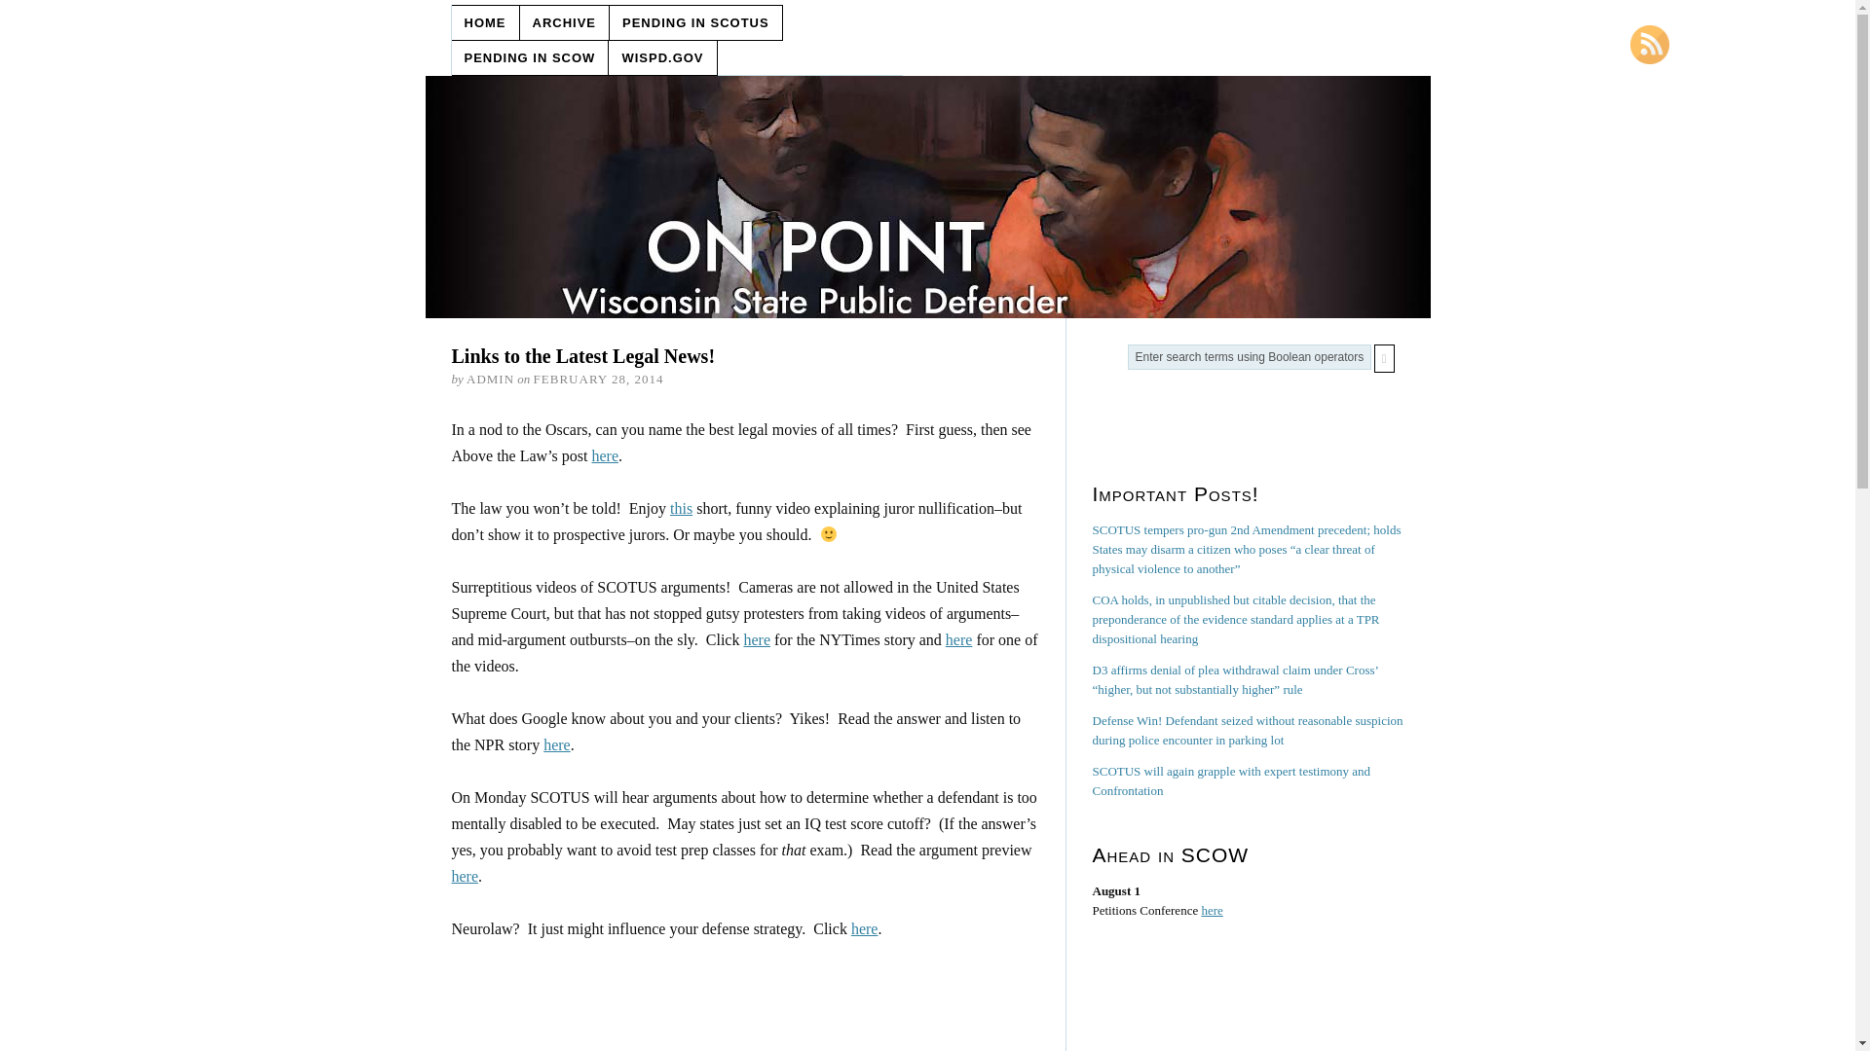 This screenshot has height=1051, width=1870. Describe the element at coordinates (662, 57) in the screenshot. I see `WISPD.GOV` at that location.